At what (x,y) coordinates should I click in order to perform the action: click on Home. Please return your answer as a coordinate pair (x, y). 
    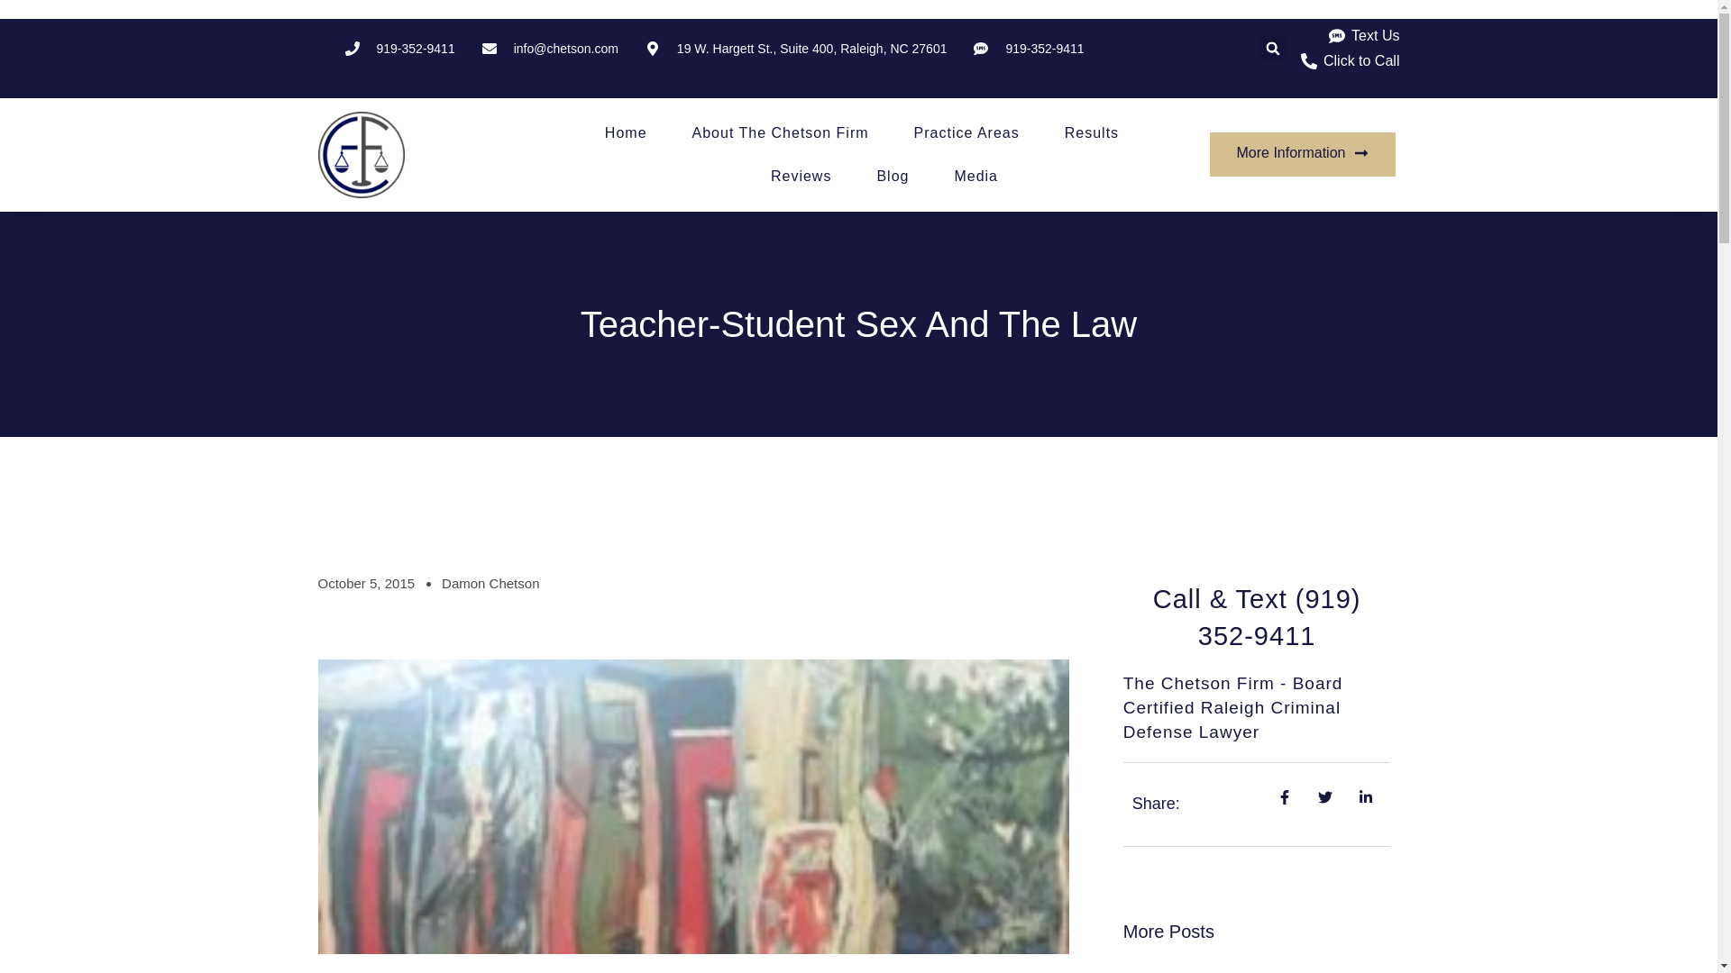
    Looking at the image, I should click on (626, 133).